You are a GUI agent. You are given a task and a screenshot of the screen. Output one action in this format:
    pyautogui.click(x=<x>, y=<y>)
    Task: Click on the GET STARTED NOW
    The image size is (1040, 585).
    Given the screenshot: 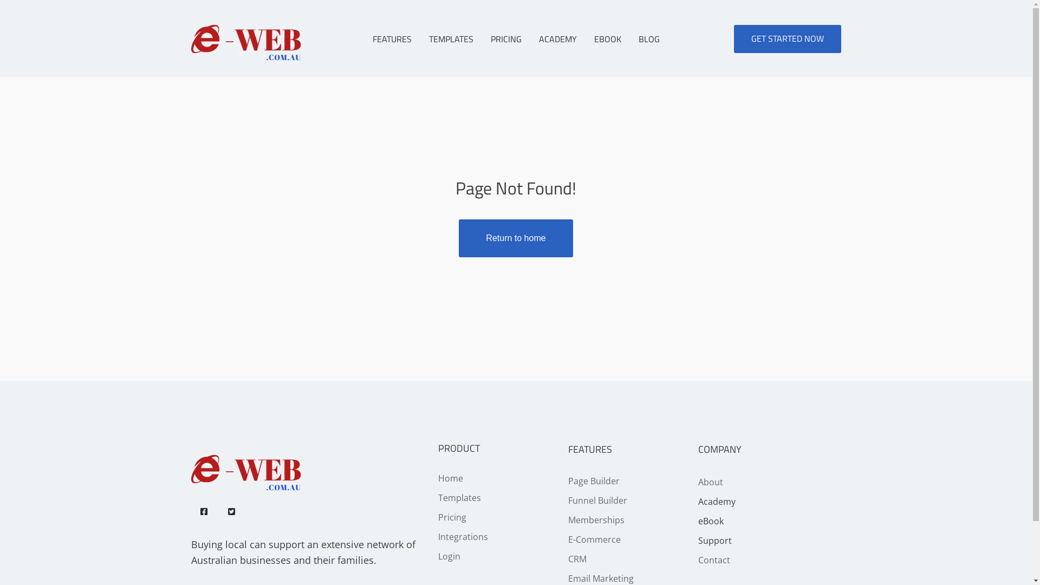 What is the action you would take?
    pyautogui.click(x=787, y=39)
    